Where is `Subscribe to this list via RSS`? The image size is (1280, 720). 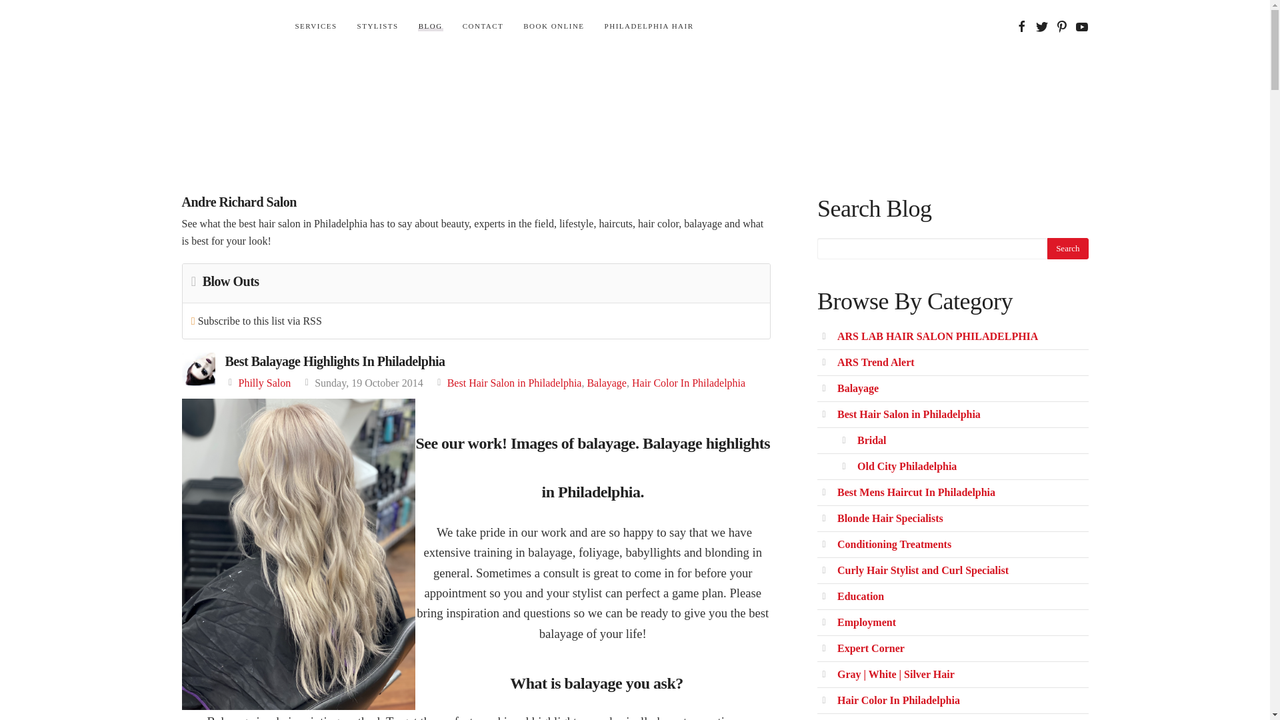 Subscribe to this list via RSS is located at coordinates (260, 321).